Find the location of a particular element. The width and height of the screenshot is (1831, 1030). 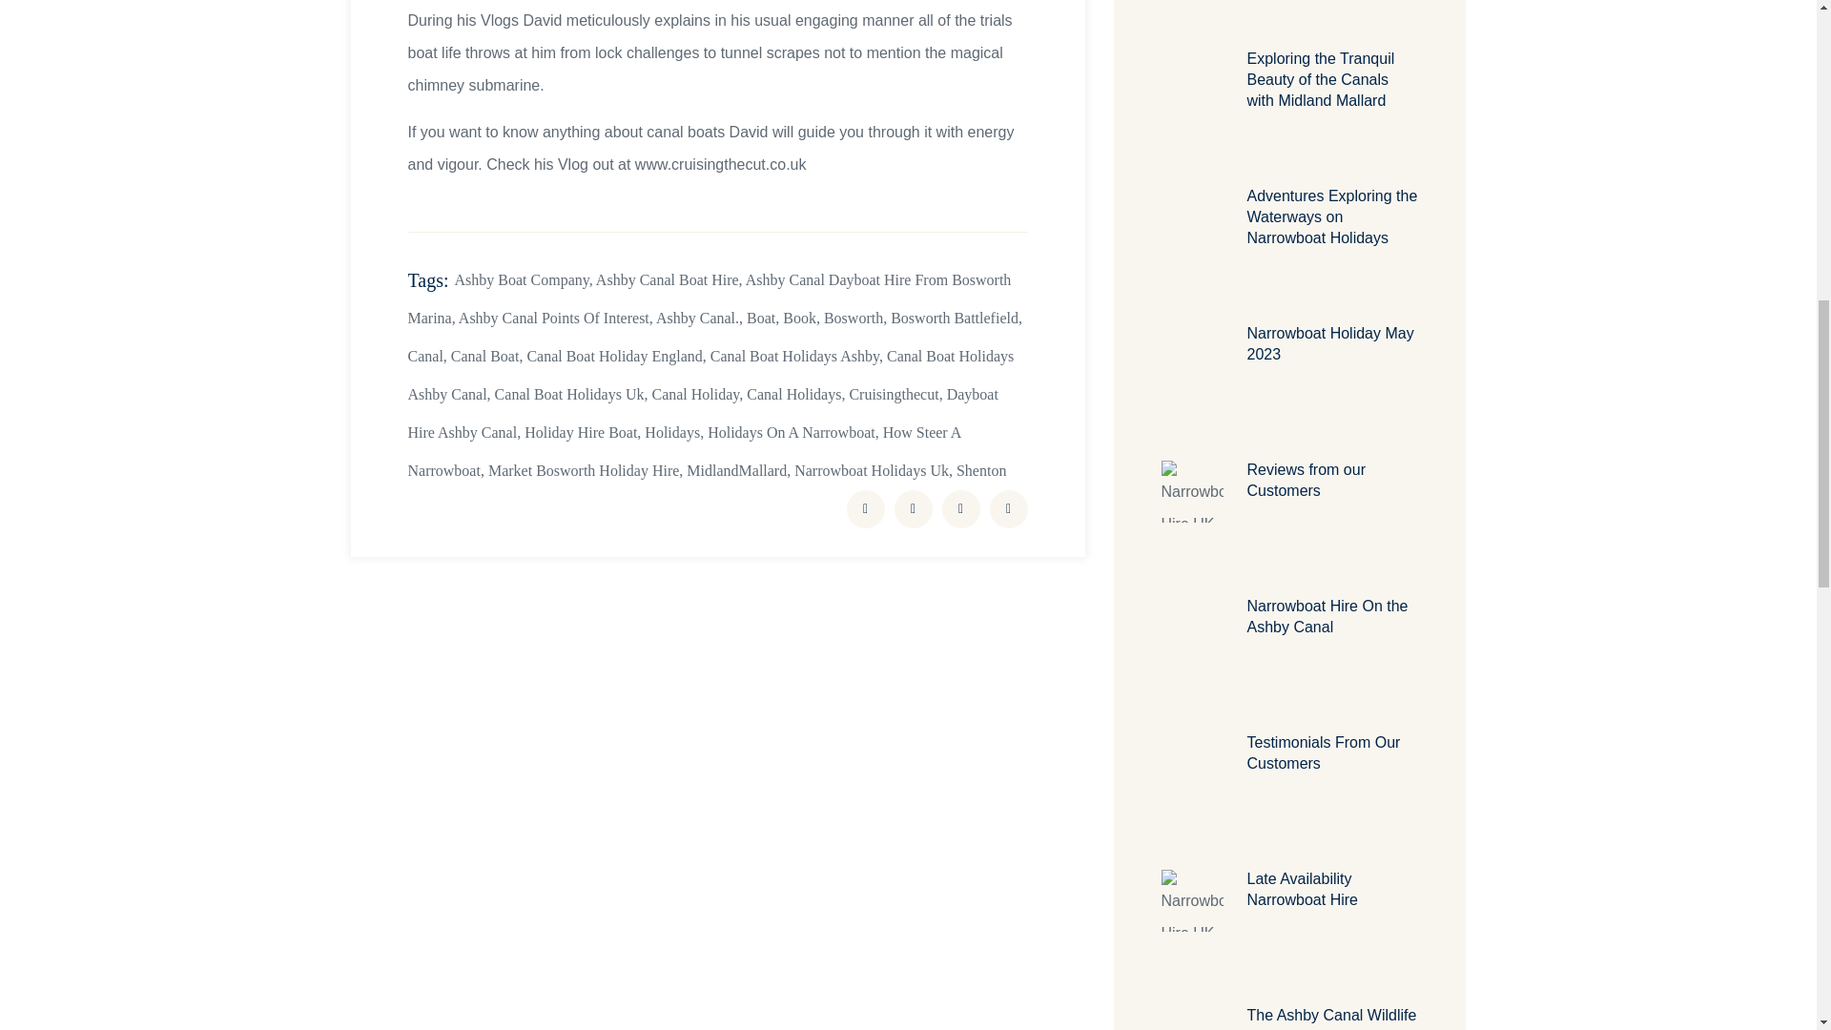

Ashby Canal Dayboat Hire From Bosworth Marina is located at coordinates (710, 299).